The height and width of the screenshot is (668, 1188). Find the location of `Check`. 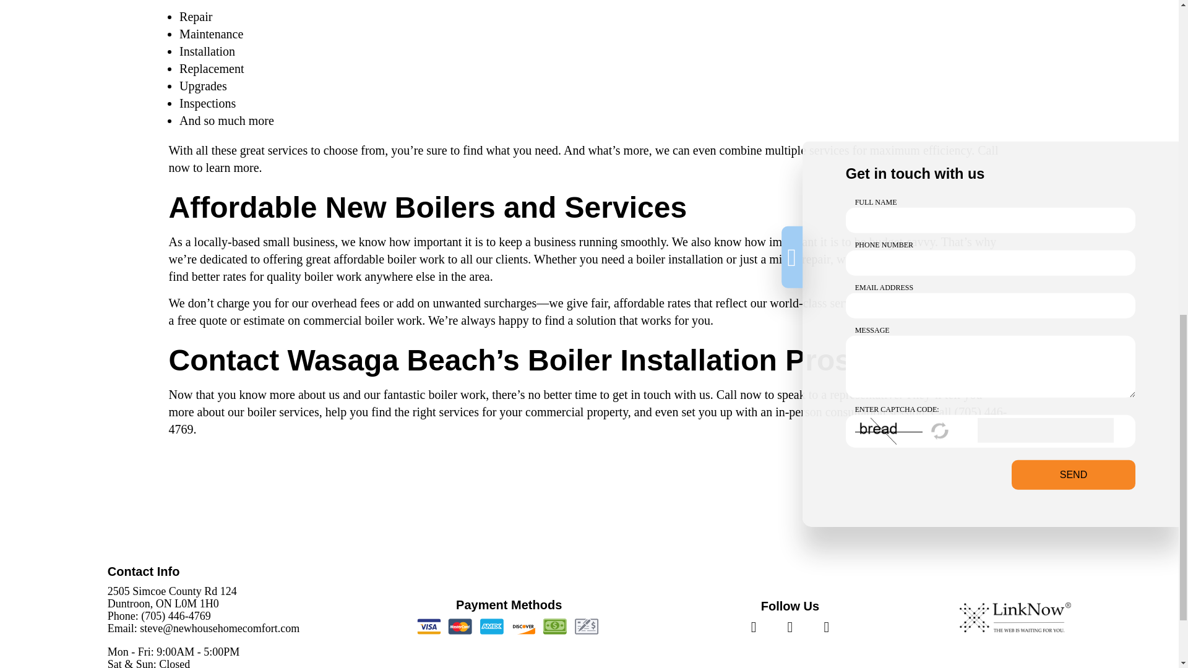

Check is located at coordinates (587, 627).